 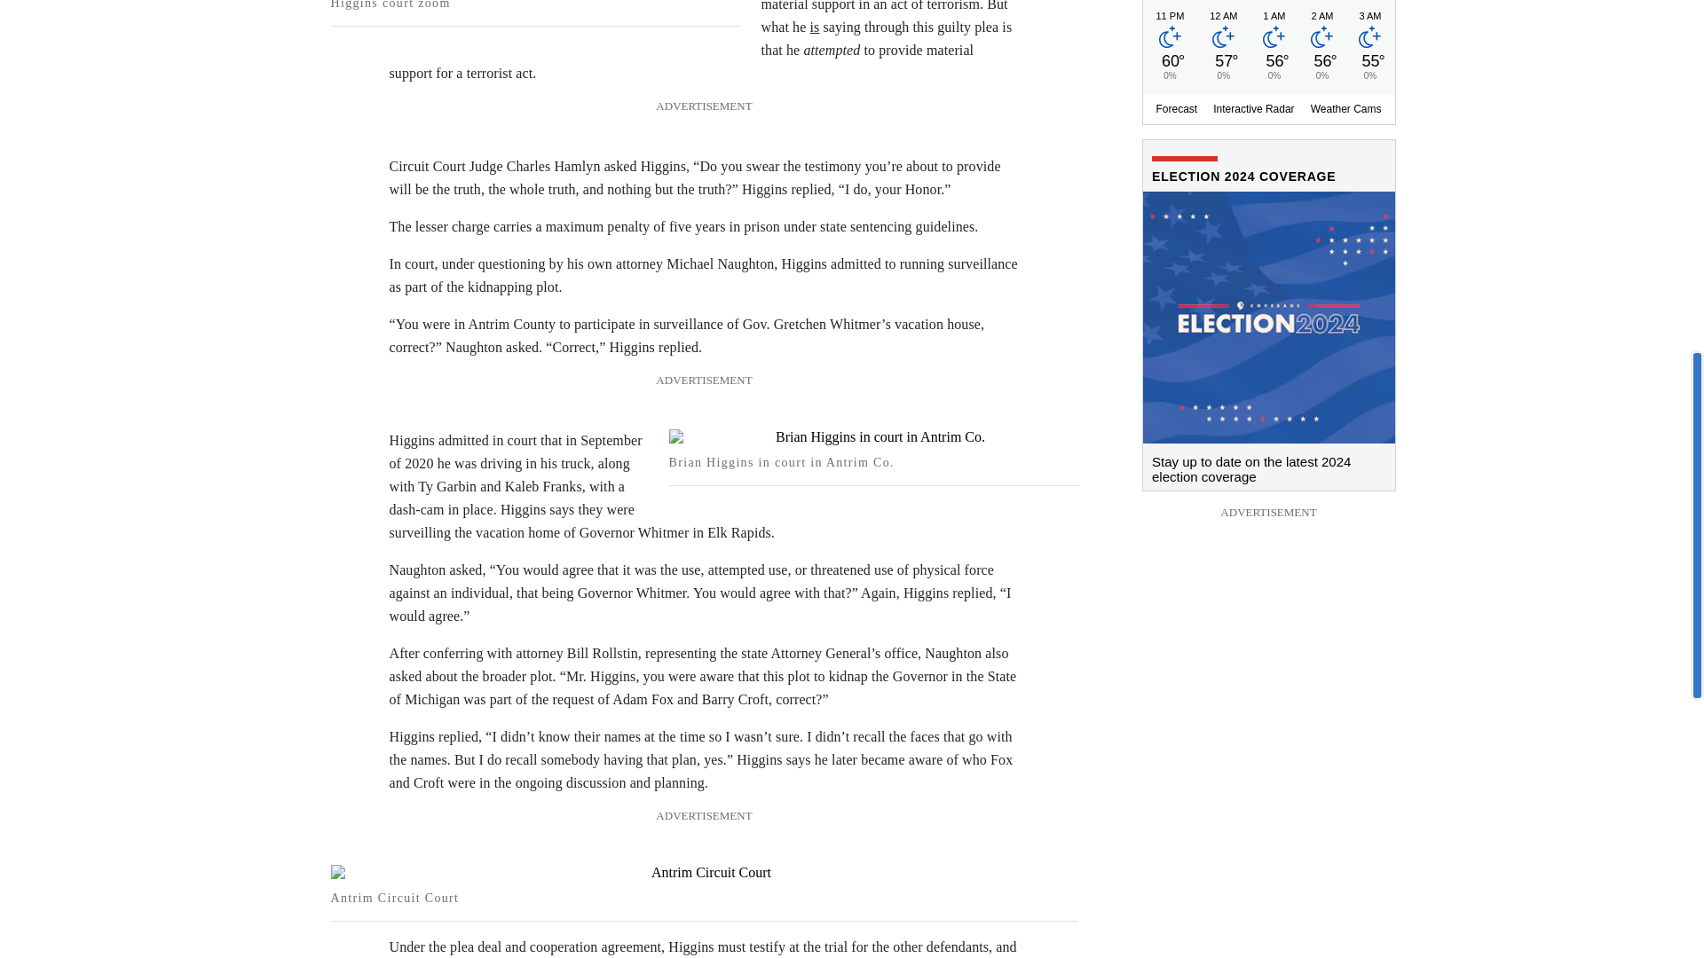 I want to click on Clear, so click(x=1273, y=41).